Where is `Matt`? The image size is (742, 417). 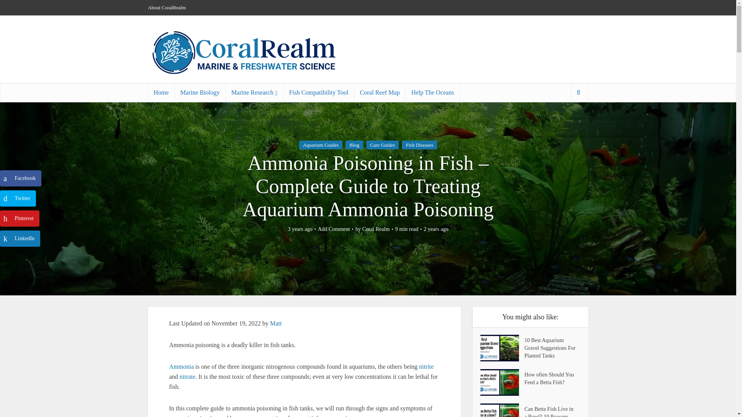 Matt is located at coordinates (276, 323).